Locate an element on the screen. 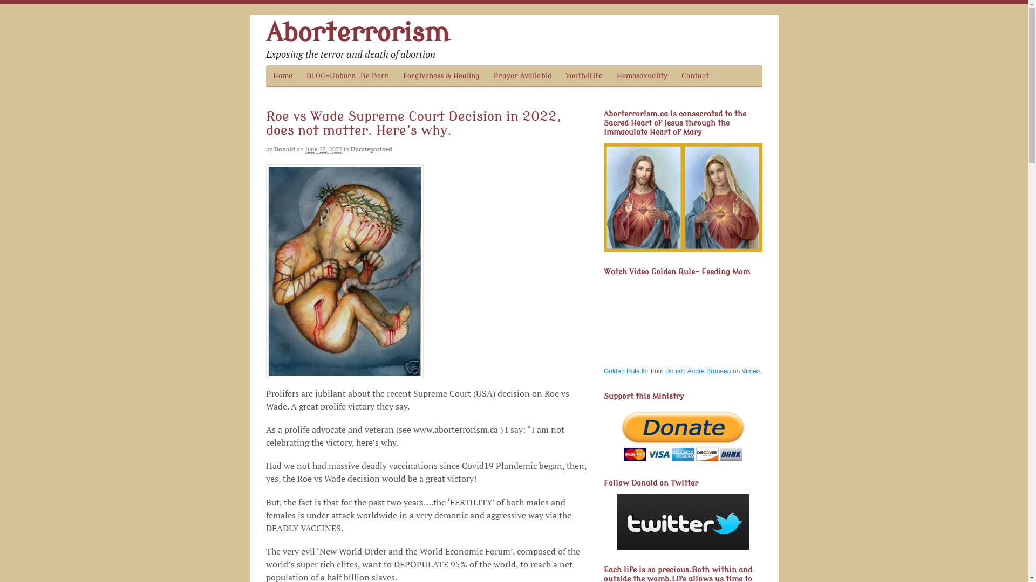 This screenshot has height=582, width=1036. Homosexuality is located at coordinates (642, 75).